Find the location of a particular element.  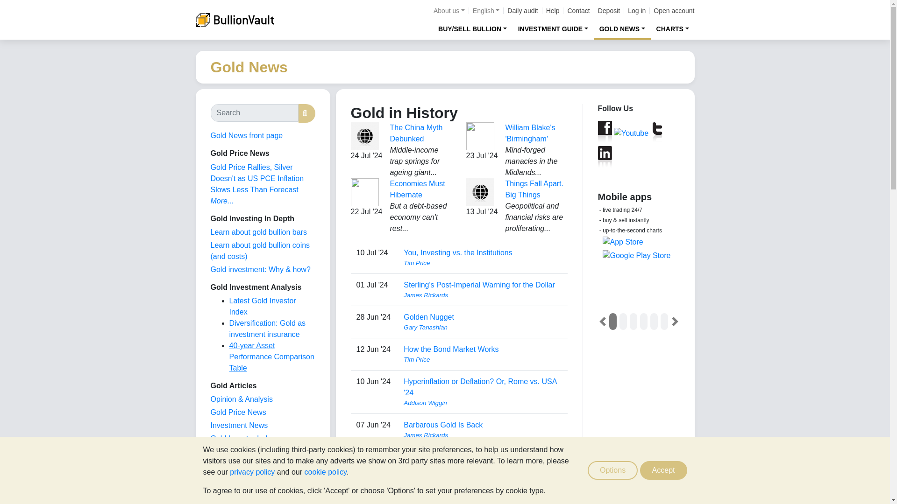

Gold Investor Index is located at coordinates (242, 438).